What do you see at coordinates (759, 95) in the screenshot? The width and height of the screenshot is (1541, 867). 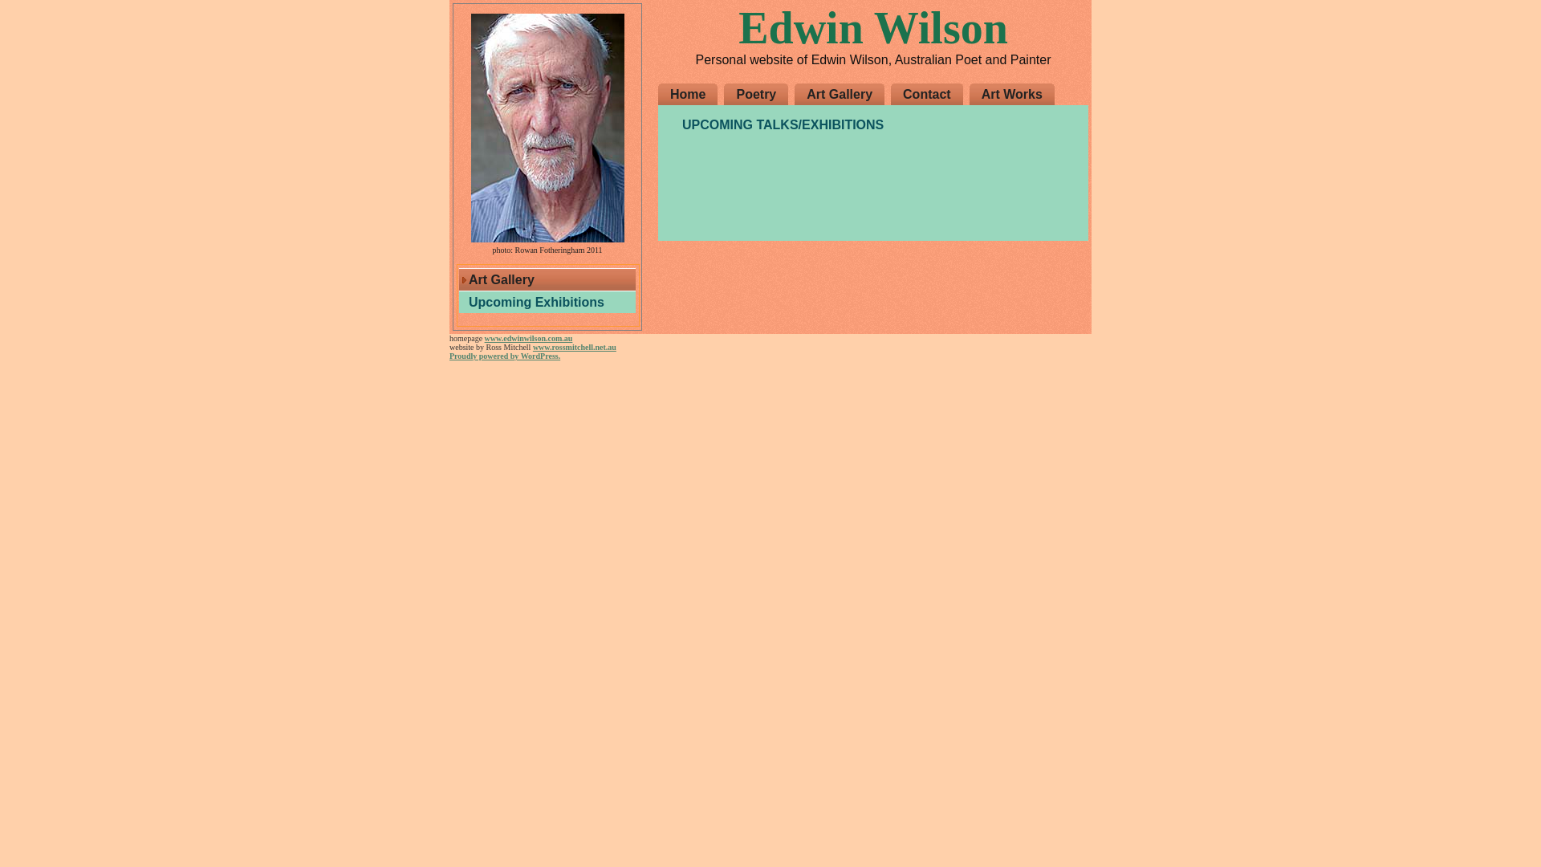 I see `Poetry` at bounding box center [759, 95].